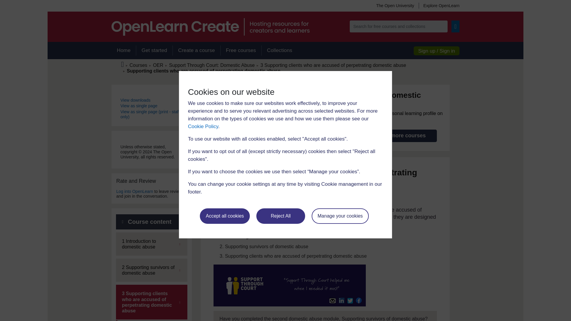 The height and width of the screenshot is (321, 571). I want to click on Get started, so click(154, 51).